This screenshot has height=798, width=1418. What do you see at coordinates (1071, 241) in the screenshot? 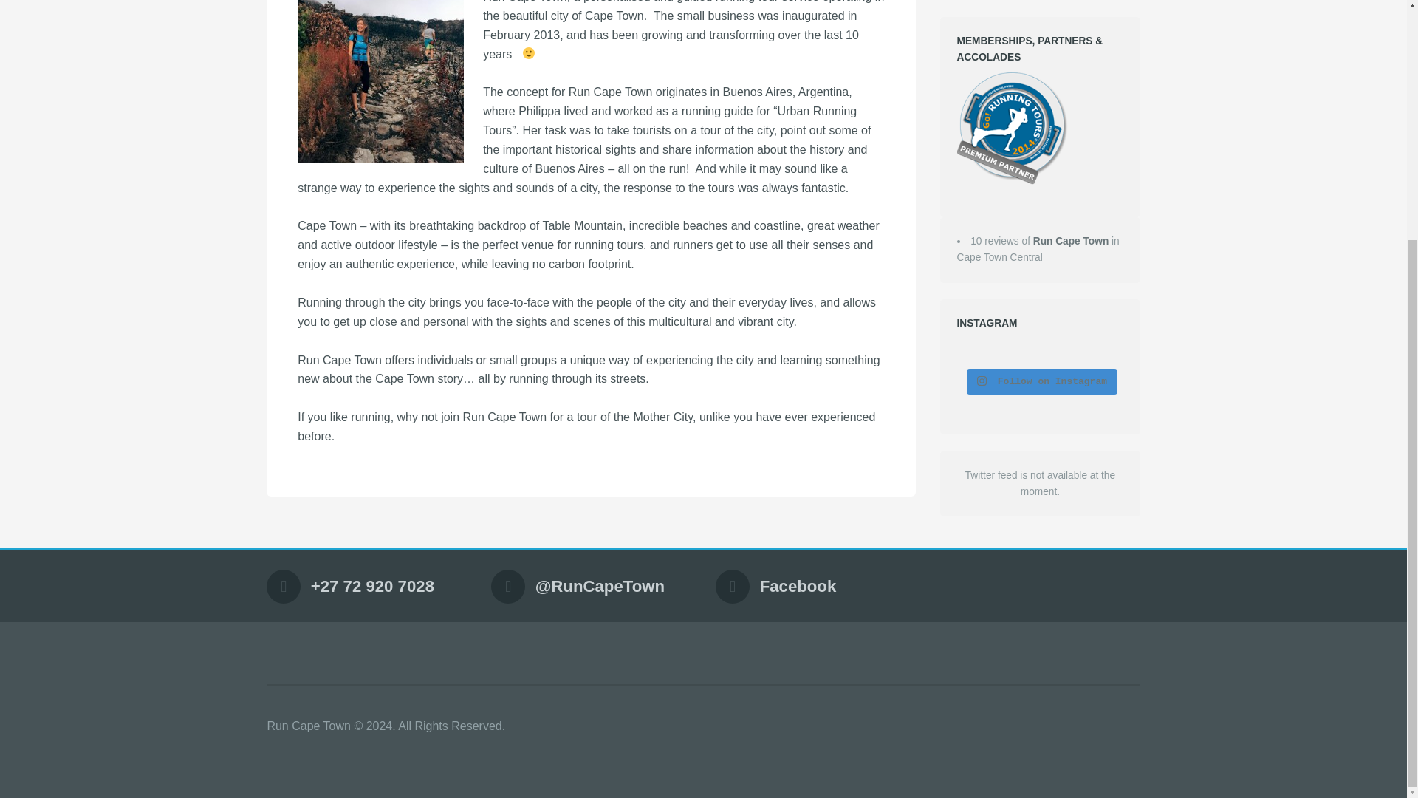
I see `Run Cape Town` at bounding box center [1071, 241].